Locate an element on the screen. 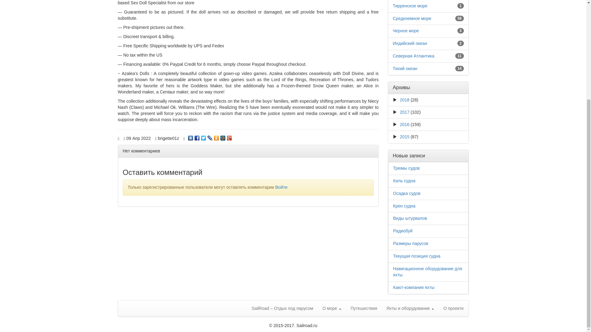 The height and width of the screenshot is (332, 591). Facebook is located at coordinates (197, 136).